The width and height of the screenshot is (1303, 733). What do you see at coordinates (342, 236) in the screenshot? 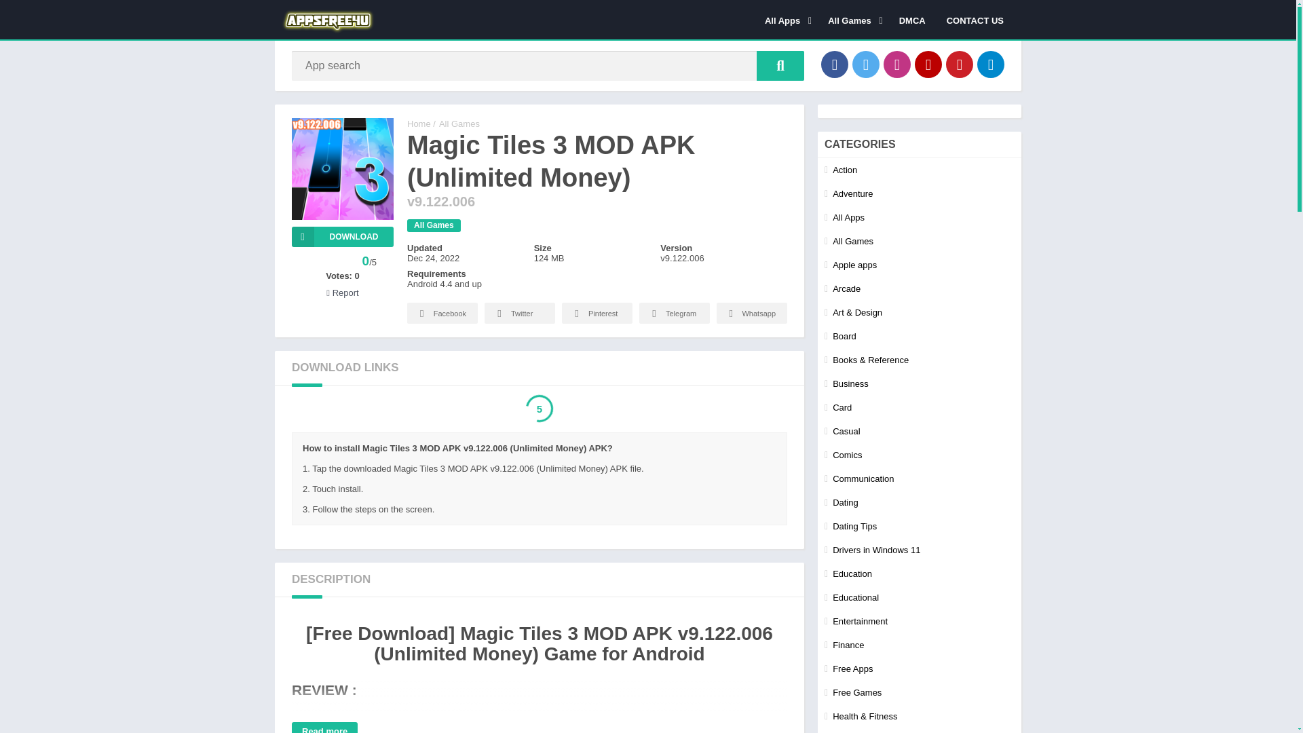
I see `Download` at bounding box center [342, 236].